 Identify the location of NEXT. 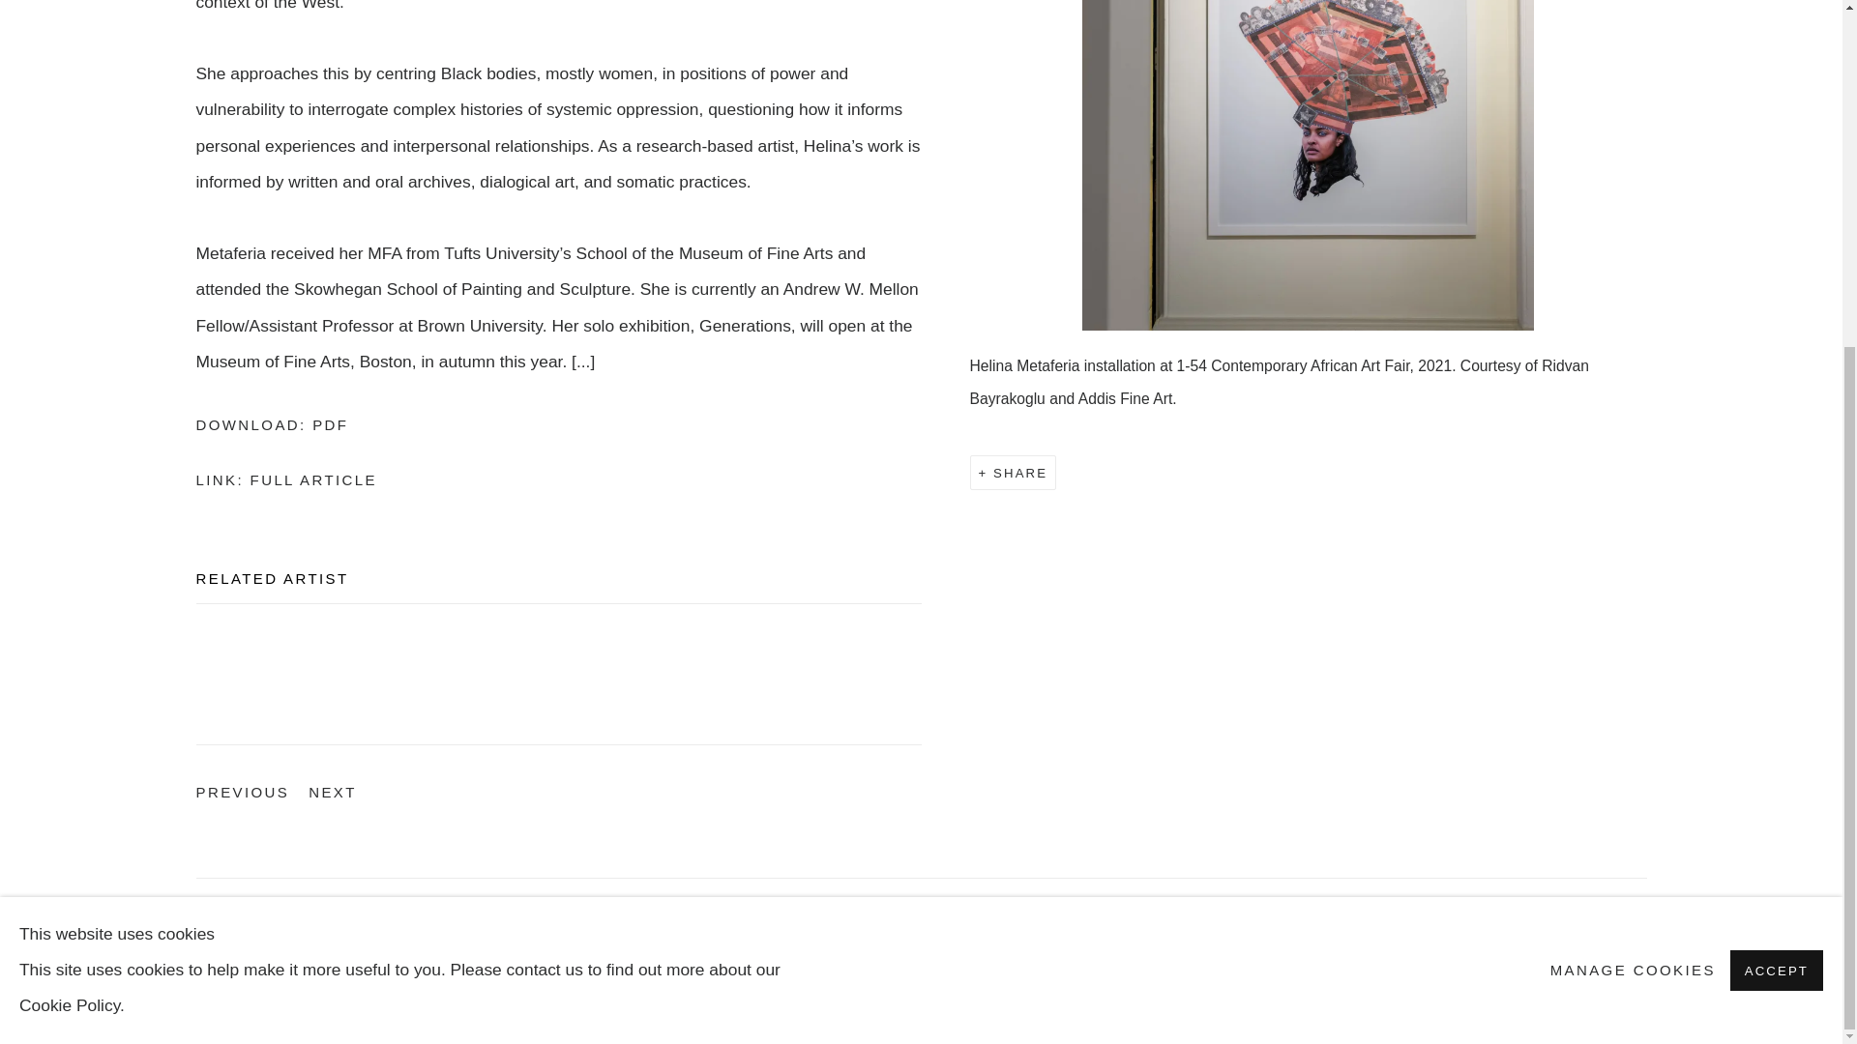
(332, 793).